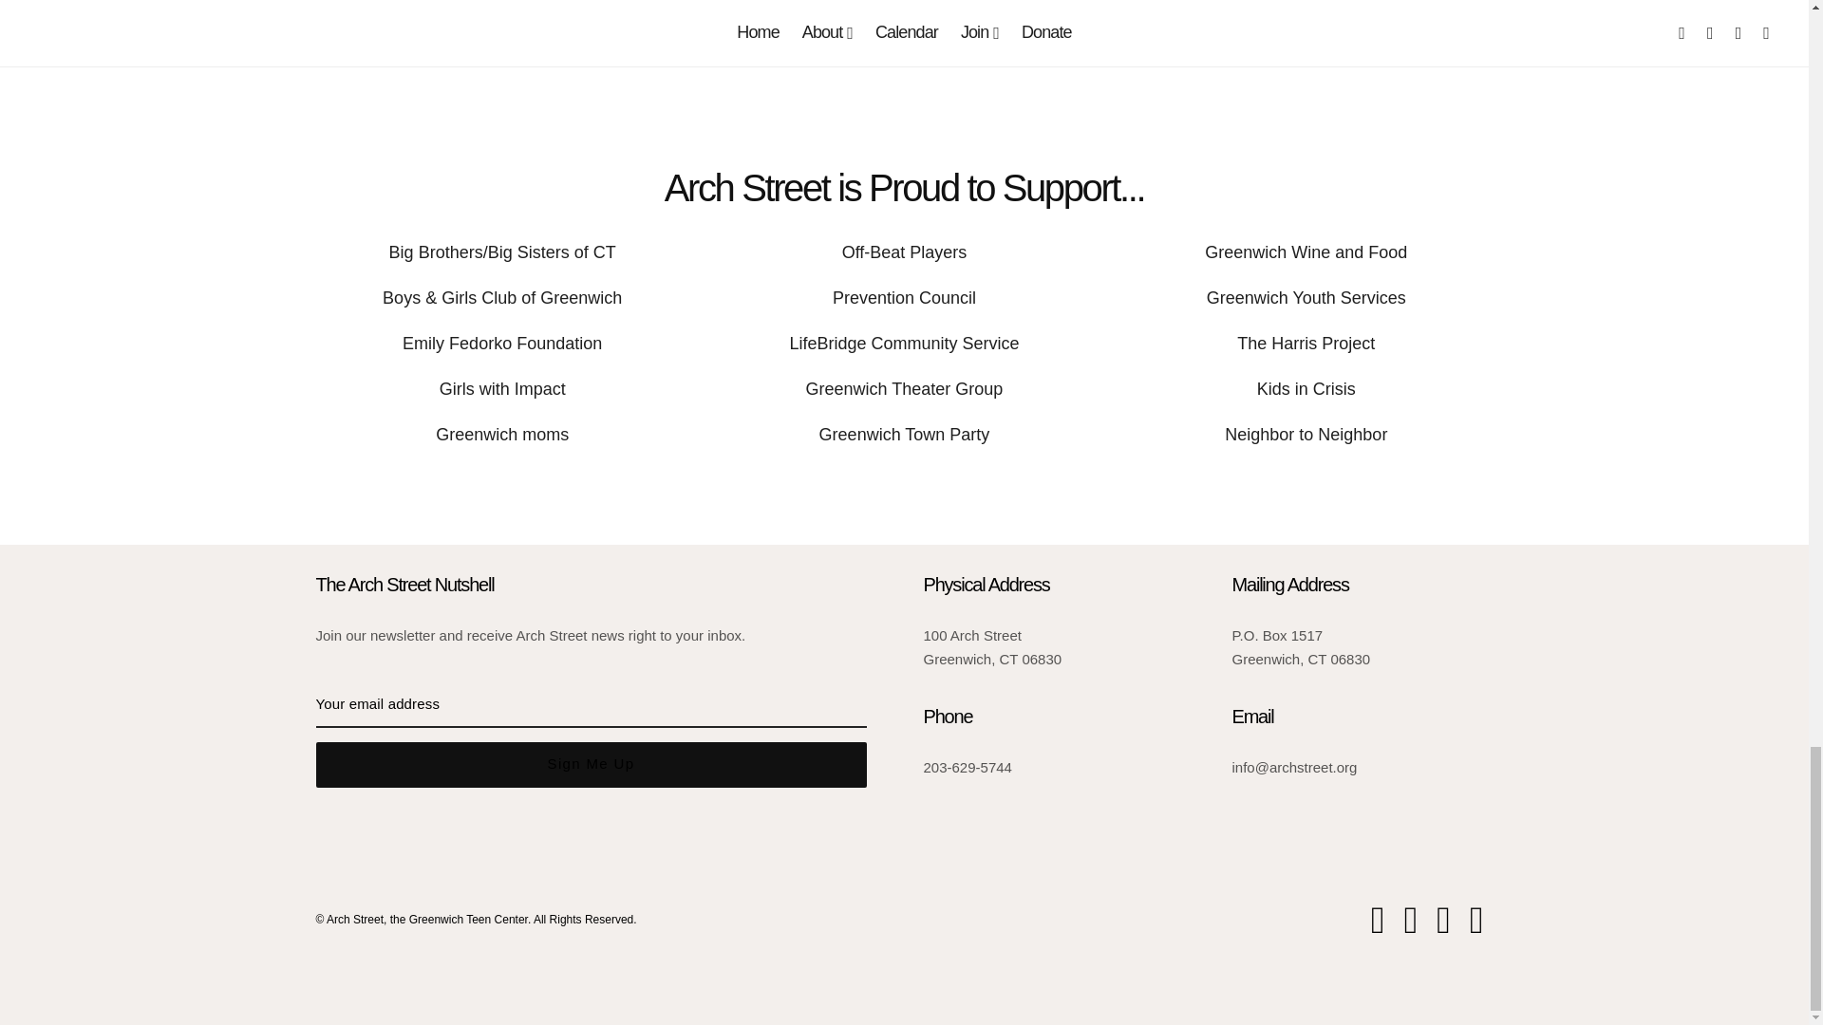 Image resolution: width=1823 pixels, height=1025 pixels. What do you see at coordinates (591, 765) in the screenshot?
I see `Sign Me Up` at bounding box center [591, 765].